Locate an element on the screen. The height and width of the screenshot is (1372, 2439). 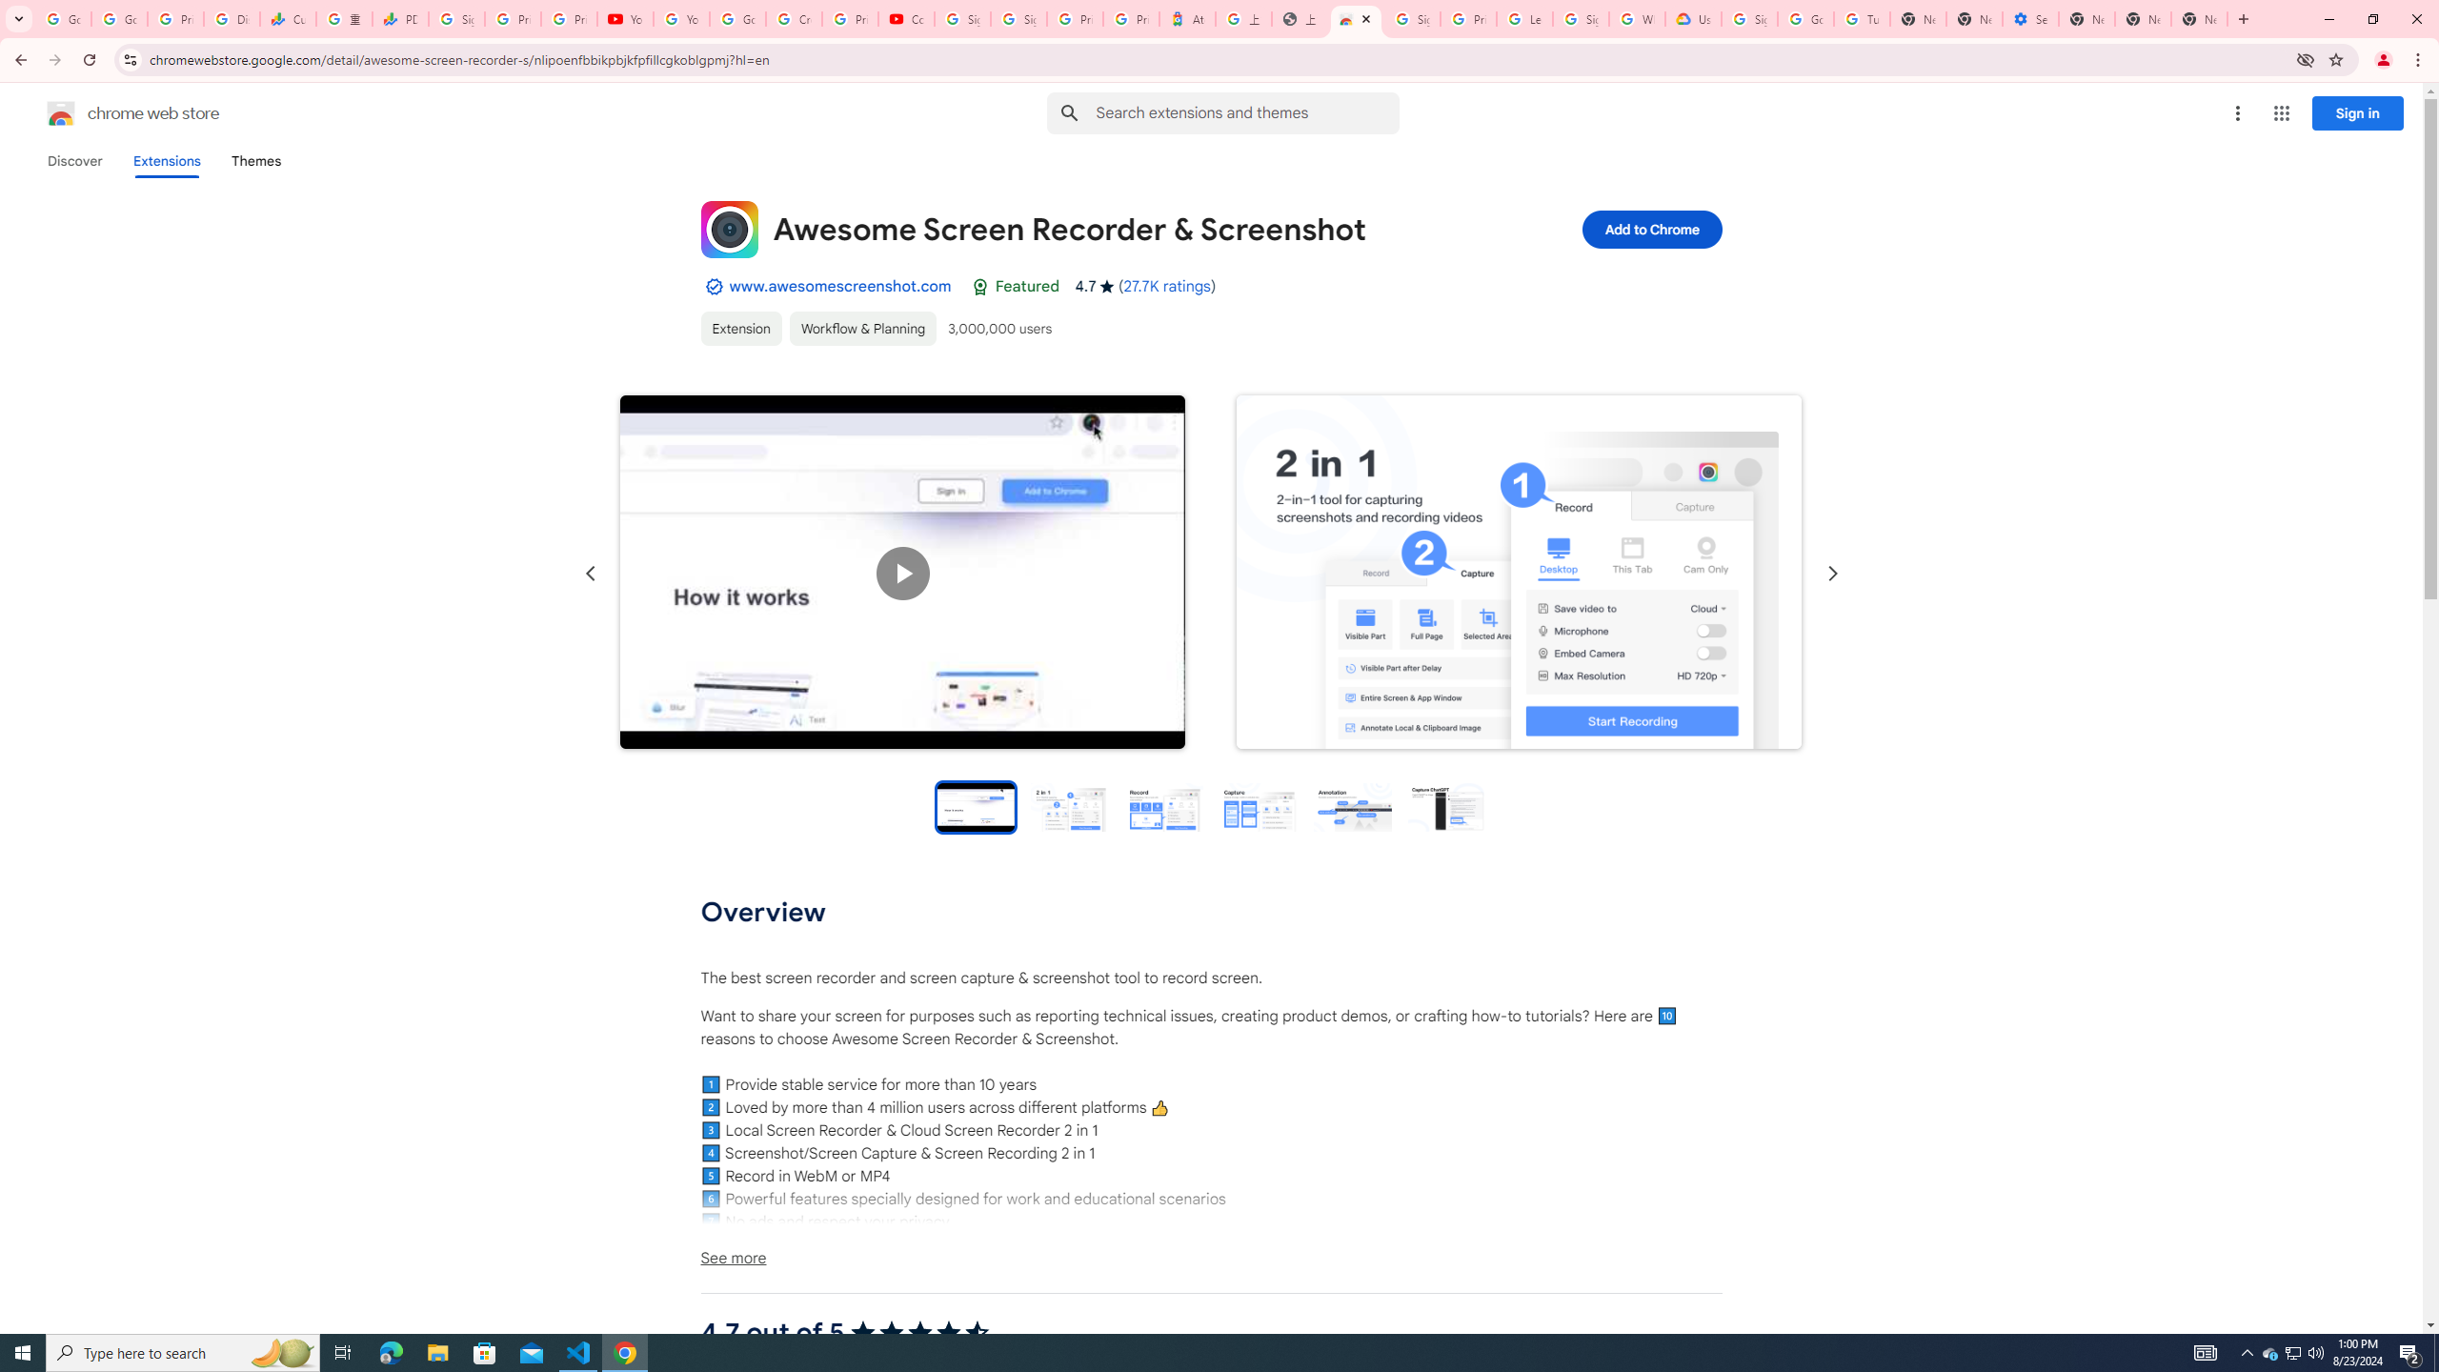
Preview slide 4 is located at coordinates (1258, 806).